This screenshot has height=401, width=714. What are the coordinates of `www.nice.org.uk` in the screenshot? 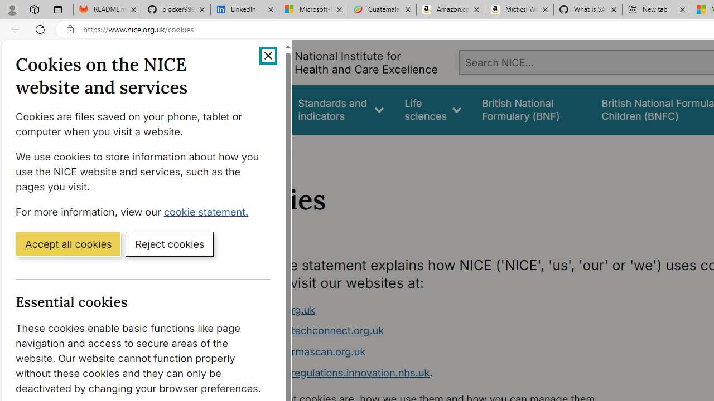 It's located at (274, 310).